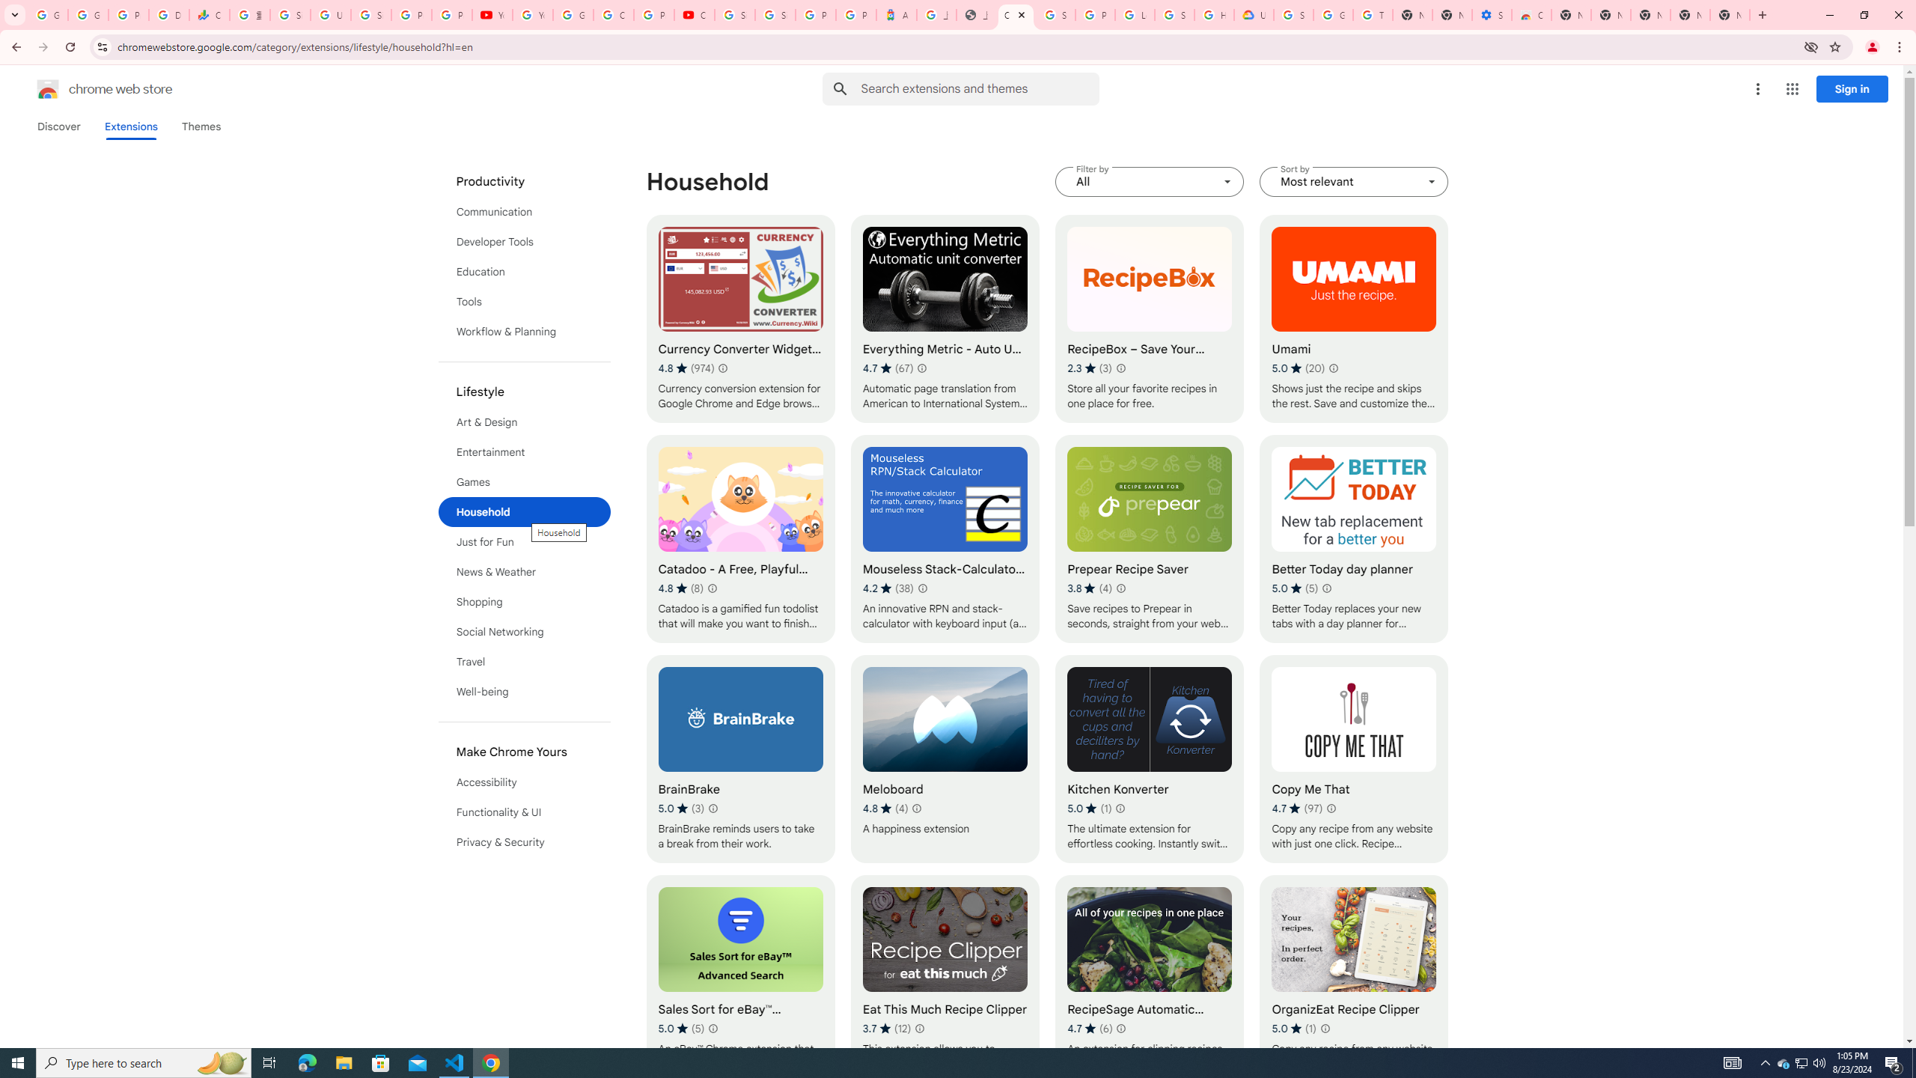  Describe the element at coordinates (525, 512) in the screenshot. I see `Household (selected)` at that location.